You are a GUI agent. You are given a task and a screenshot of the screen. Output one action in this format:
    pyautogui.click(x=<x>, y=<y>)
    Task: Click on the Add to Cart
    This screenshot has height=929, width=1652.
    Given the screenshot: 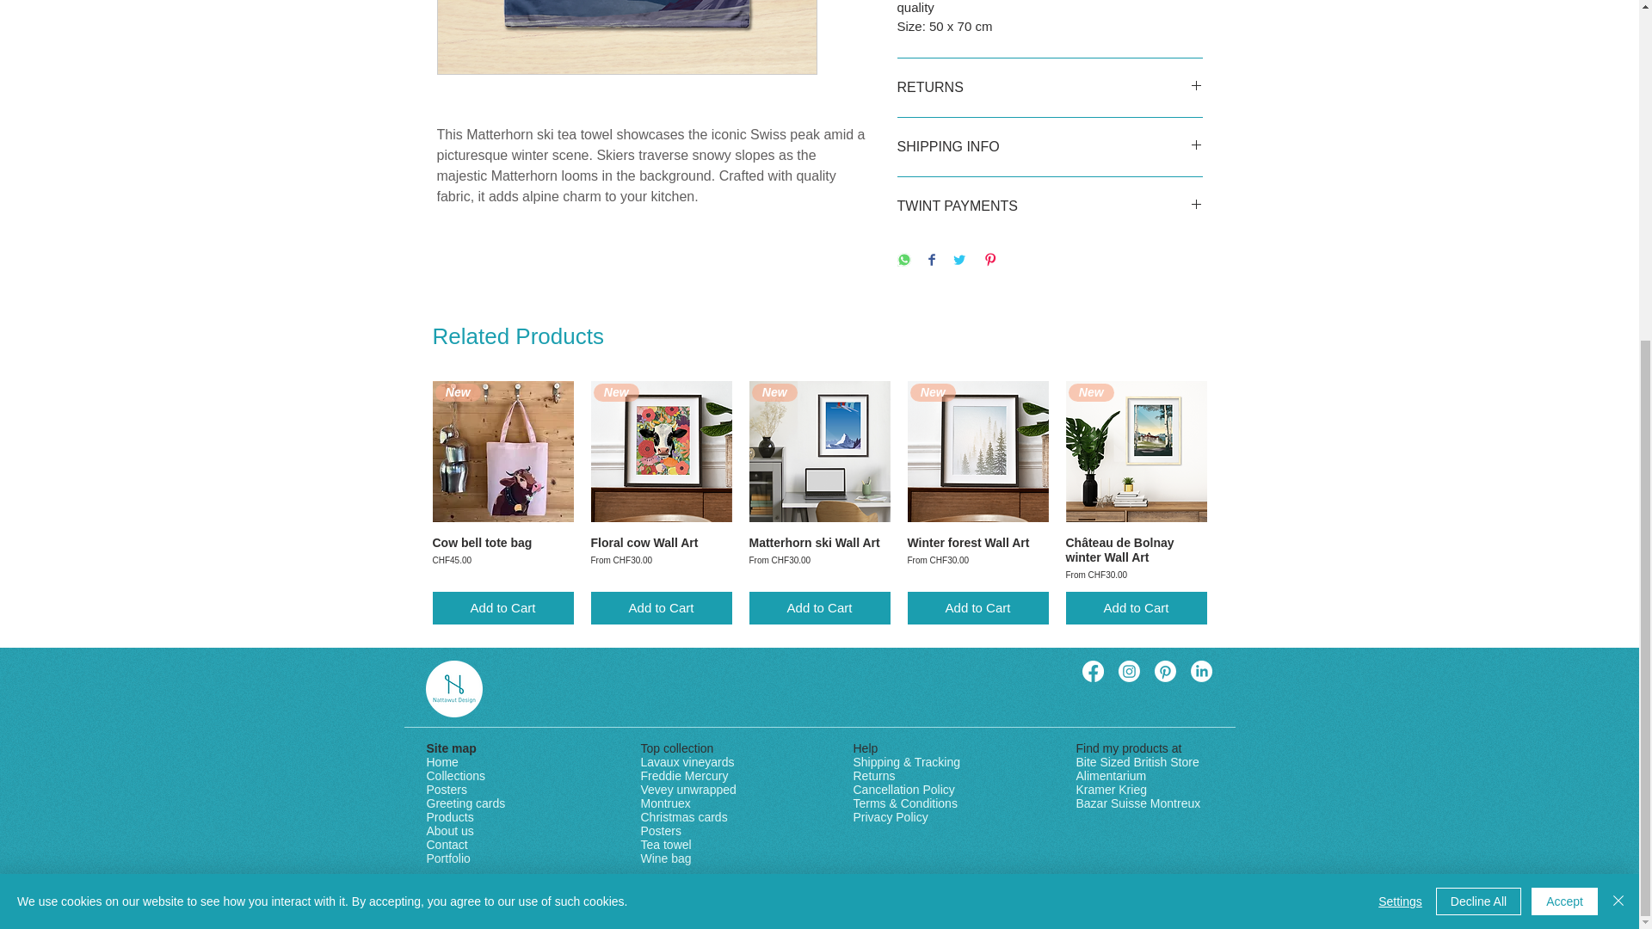 What is the action you would take?
    pyautogui.click(x=502, y=607)
    